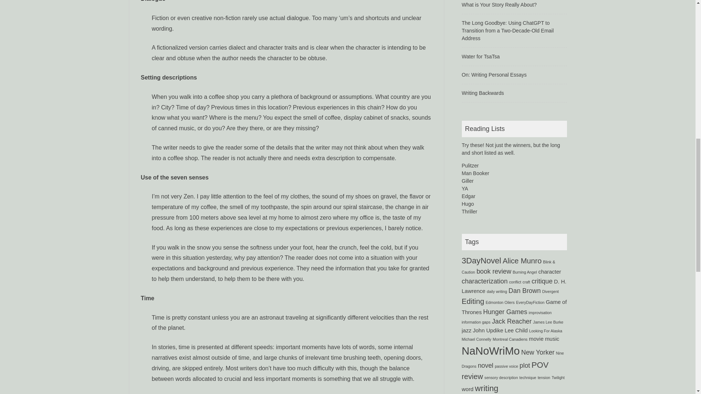  I want to click on Edgar, so click(468, 196).